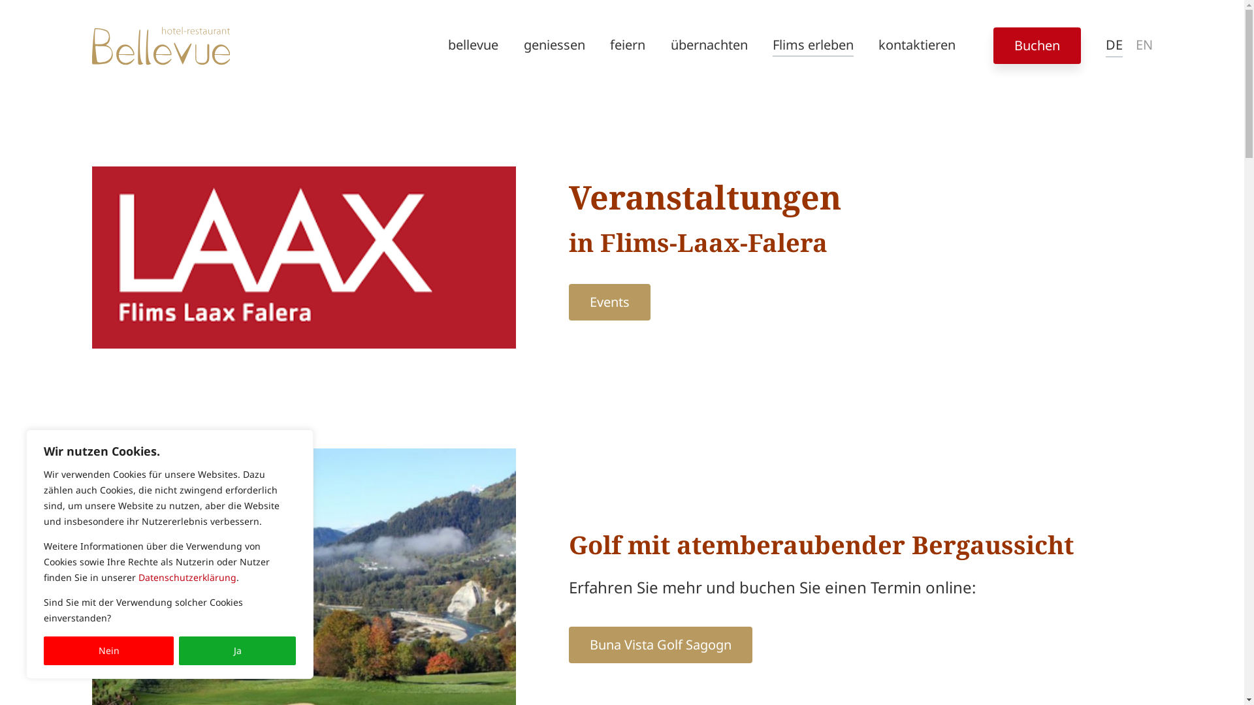 The height and width of the screenshot is (705, 1254). I want to click on bellevue, so click(473, 46).